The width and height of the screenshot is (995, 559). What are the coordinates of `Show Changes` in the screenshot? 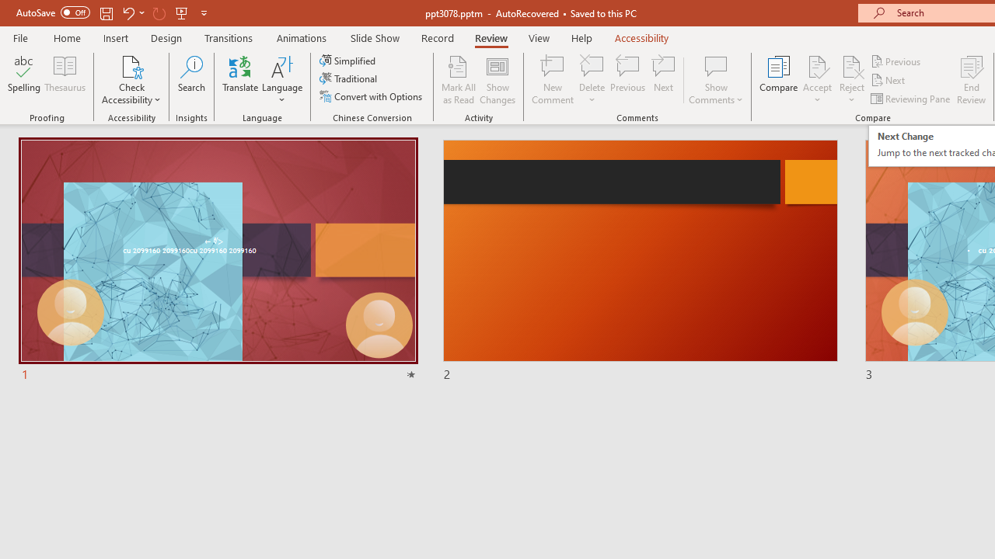 It's located at (497, 79).